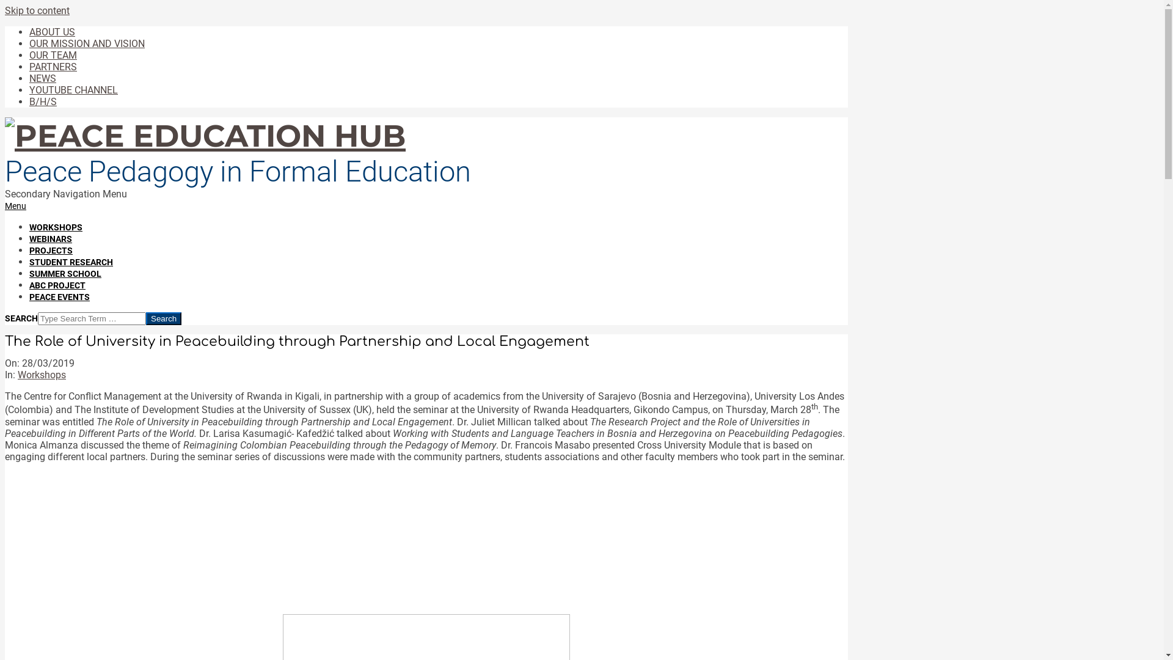 This screenshot has height=660, width=1173. What do you see at coordinates (37, 11) in the screenshot?
I see `Skip to content` at bounding box center [37, 11].